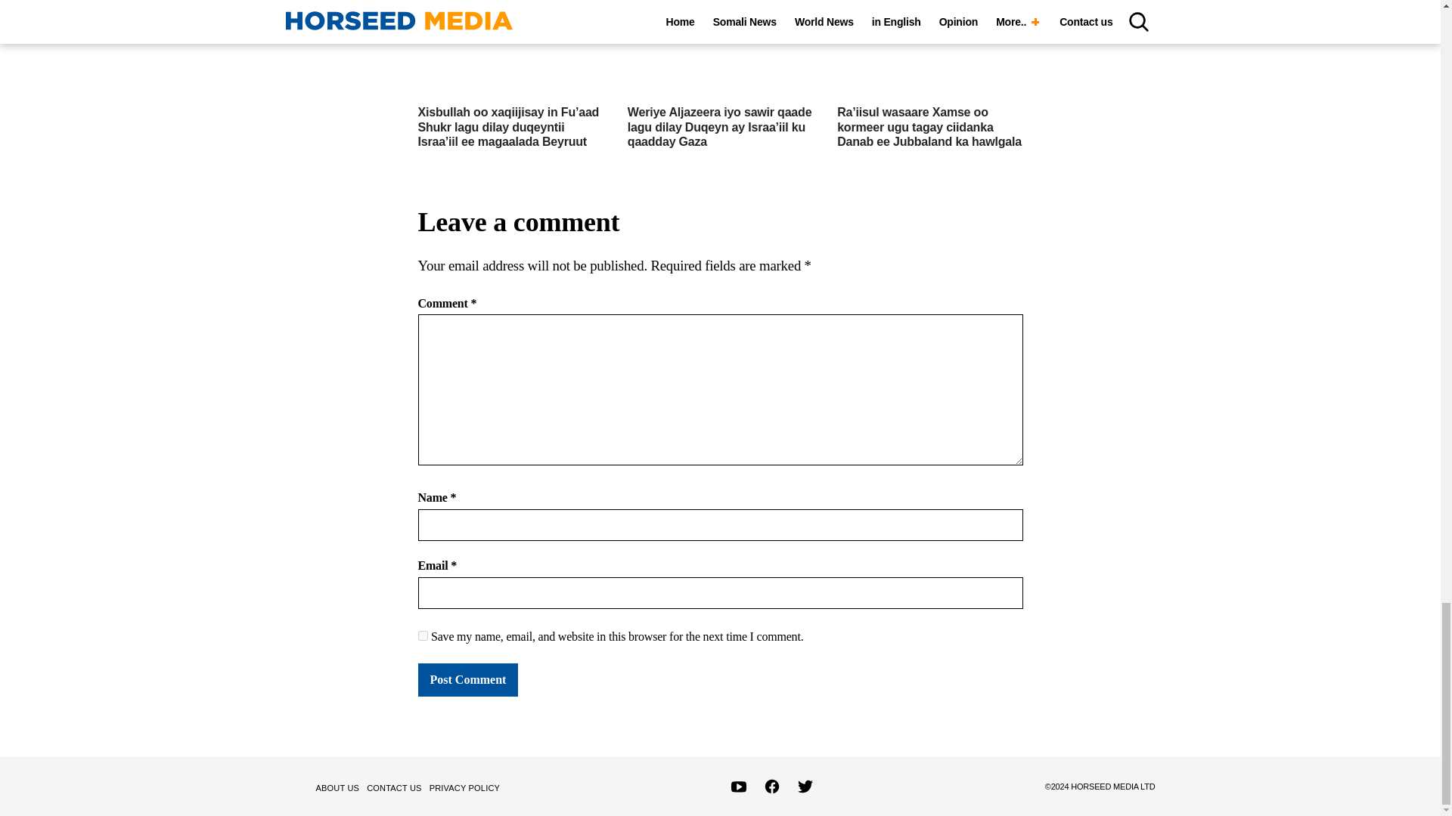  What do you see at coordinates (467, 680) in the screenshot?
I see `Post Comment` at bounding box center [467, 680].